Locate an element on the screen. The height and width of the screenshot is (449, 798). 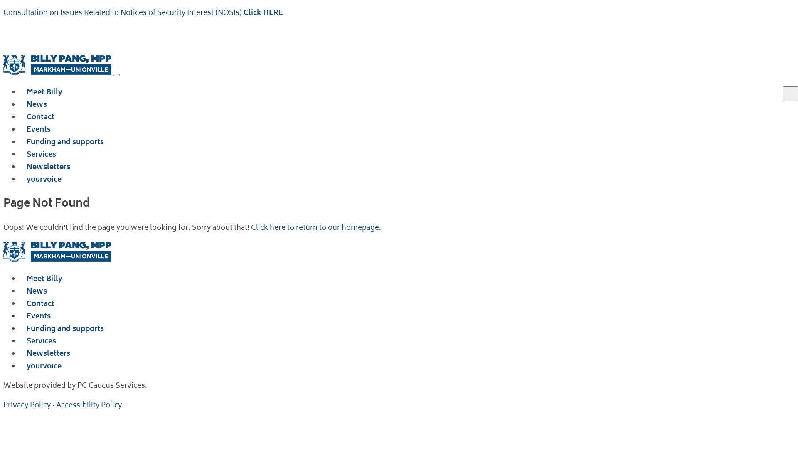
Contact is located at coordinates (41, 302).